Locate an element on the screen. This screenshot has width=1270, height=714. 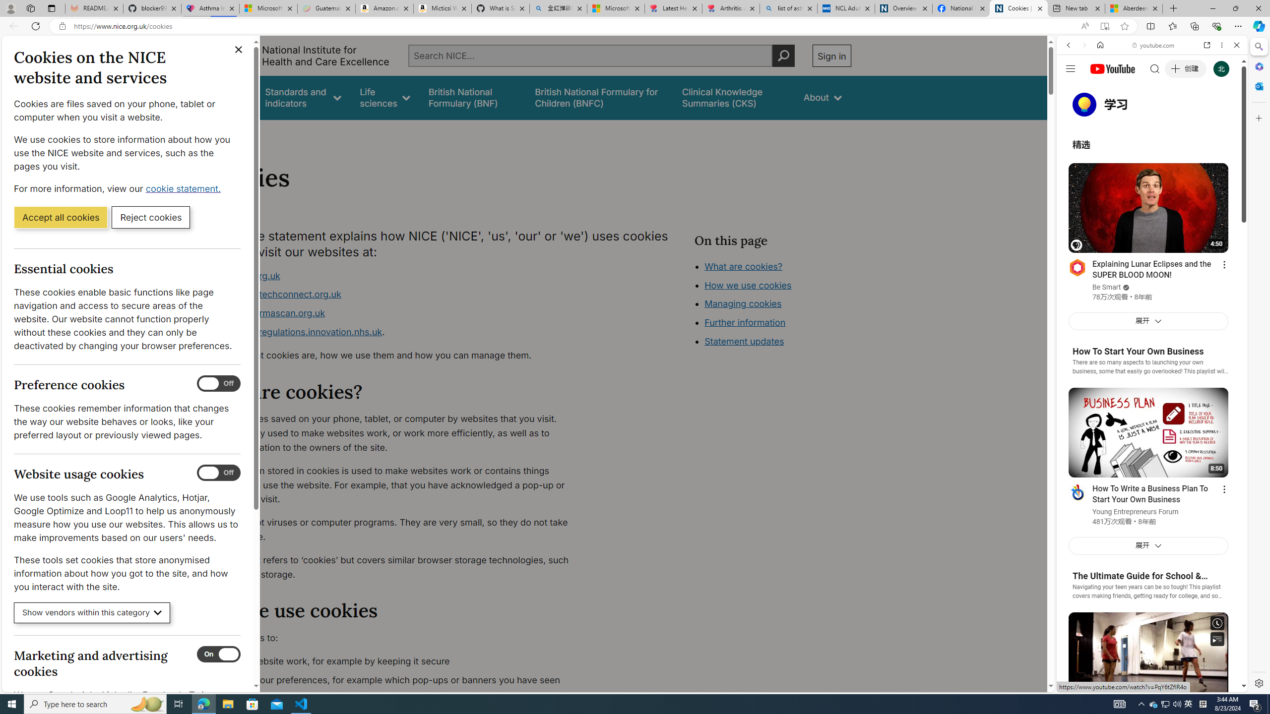
Be Smart is located at coordinates (1106, 288).